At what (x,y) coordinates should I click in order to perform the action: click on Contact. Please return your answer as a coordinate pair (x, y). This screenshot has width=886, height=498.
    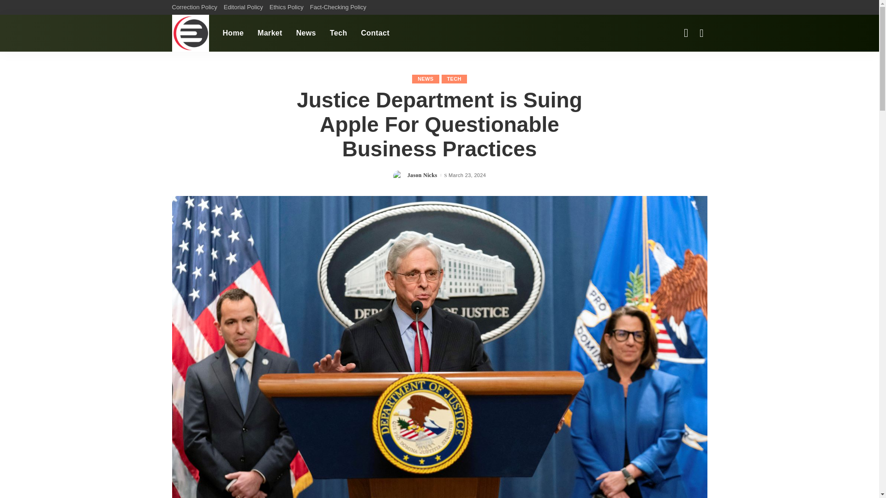
    Looking at the image, I should click on (375, 33).